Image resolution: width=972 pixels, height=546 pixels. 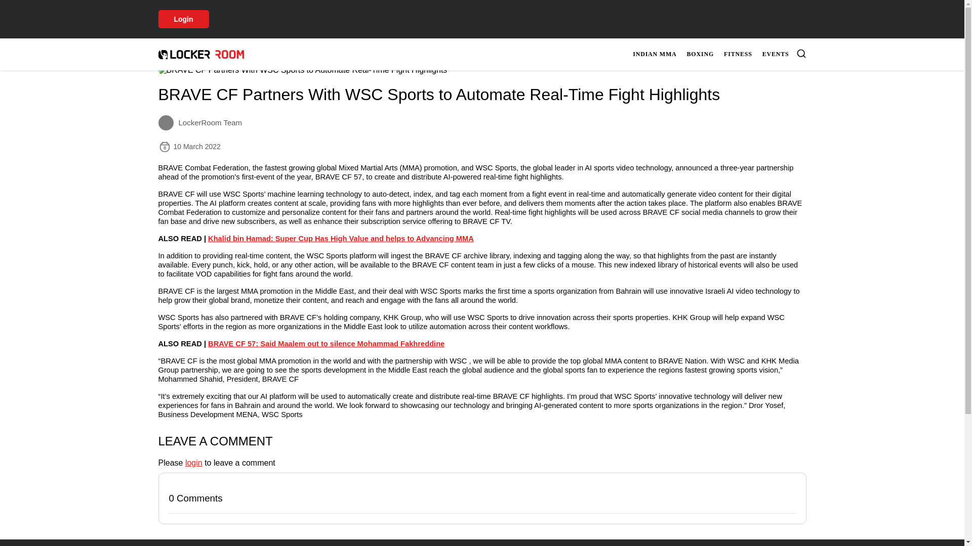 What do you see at coordinates (776, 54) in the screenshot?
I see `EVENTS` at bounding box center [776, 54].